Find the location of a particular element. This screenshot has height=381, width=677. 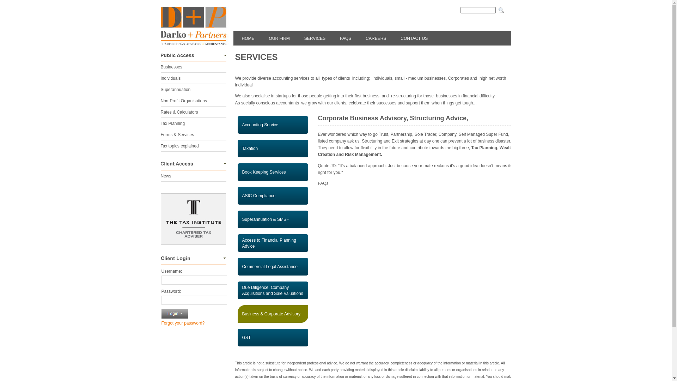

Forgot your password? is located at coordinates (183, 323).